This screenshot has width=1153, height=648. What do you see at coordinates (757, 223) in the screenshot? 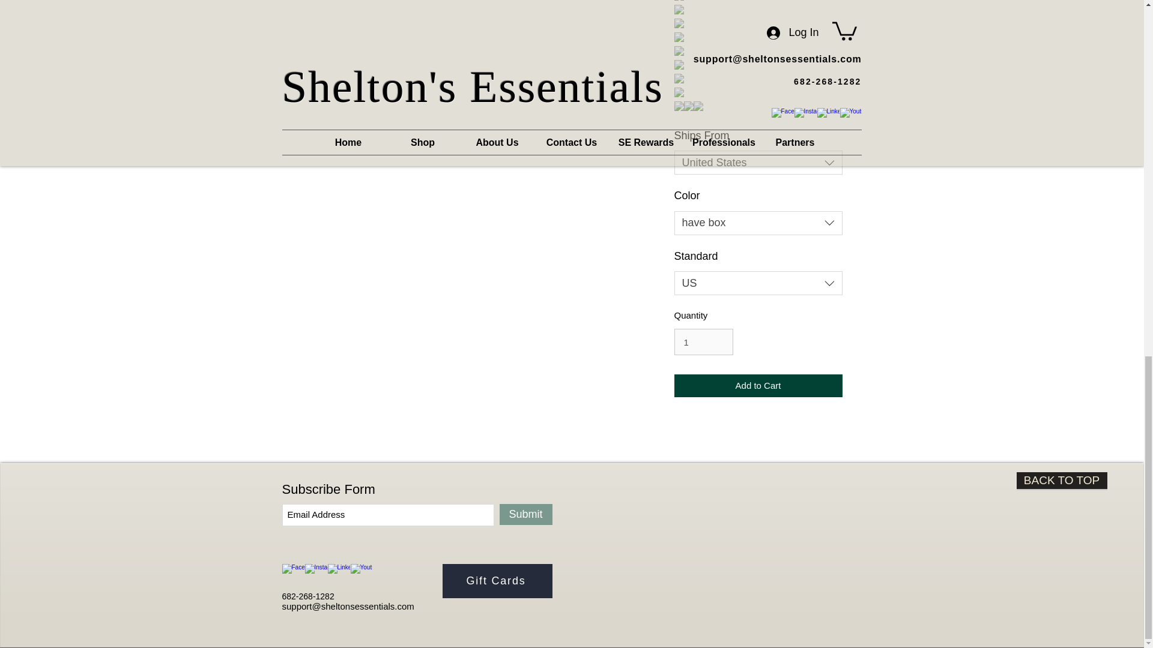
I see `have box` at bounding box center [757, 223].